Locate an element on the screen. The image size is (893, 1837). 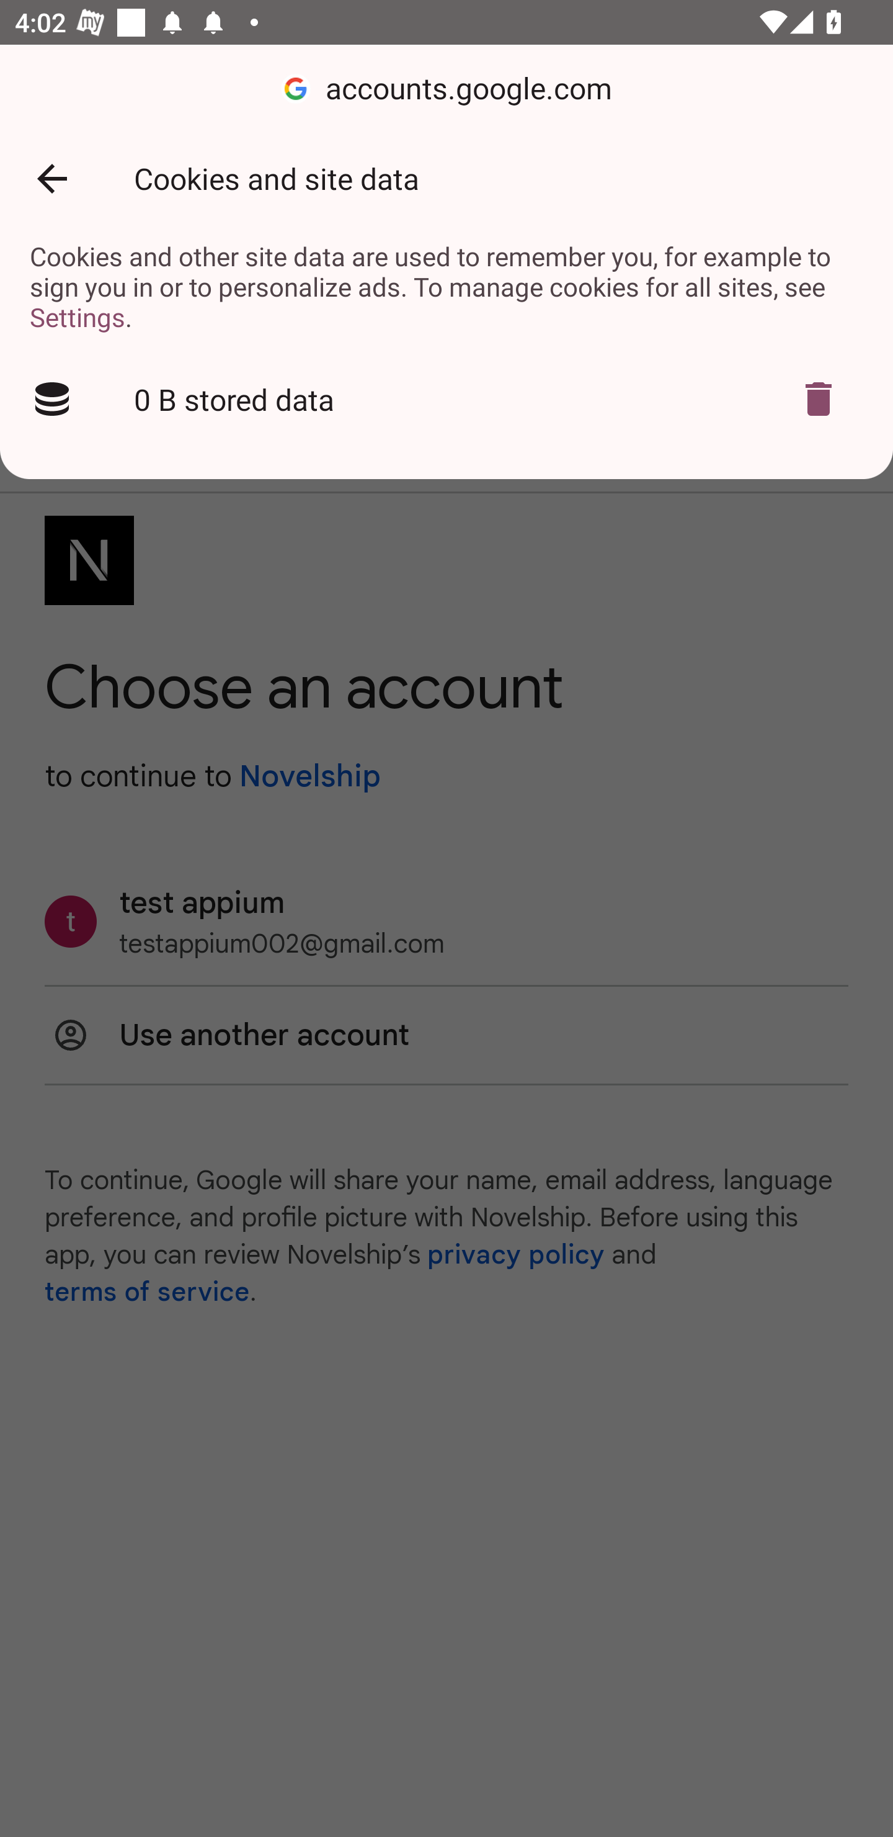
accounts.google.com is located at coordinates (446, 89).